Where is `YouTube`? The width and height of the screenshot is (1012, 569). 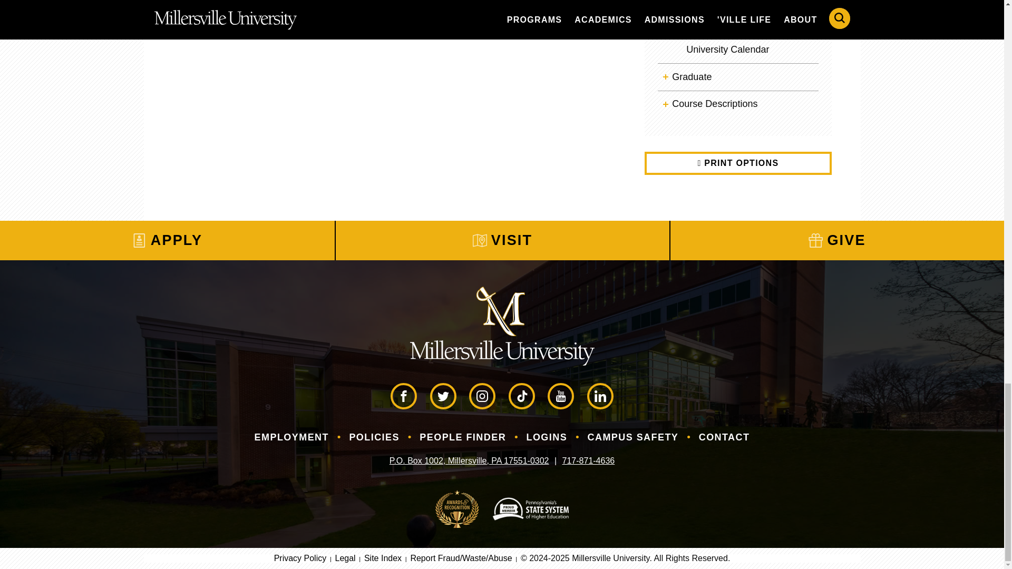 YouTube is located at coordinates (560, 396).